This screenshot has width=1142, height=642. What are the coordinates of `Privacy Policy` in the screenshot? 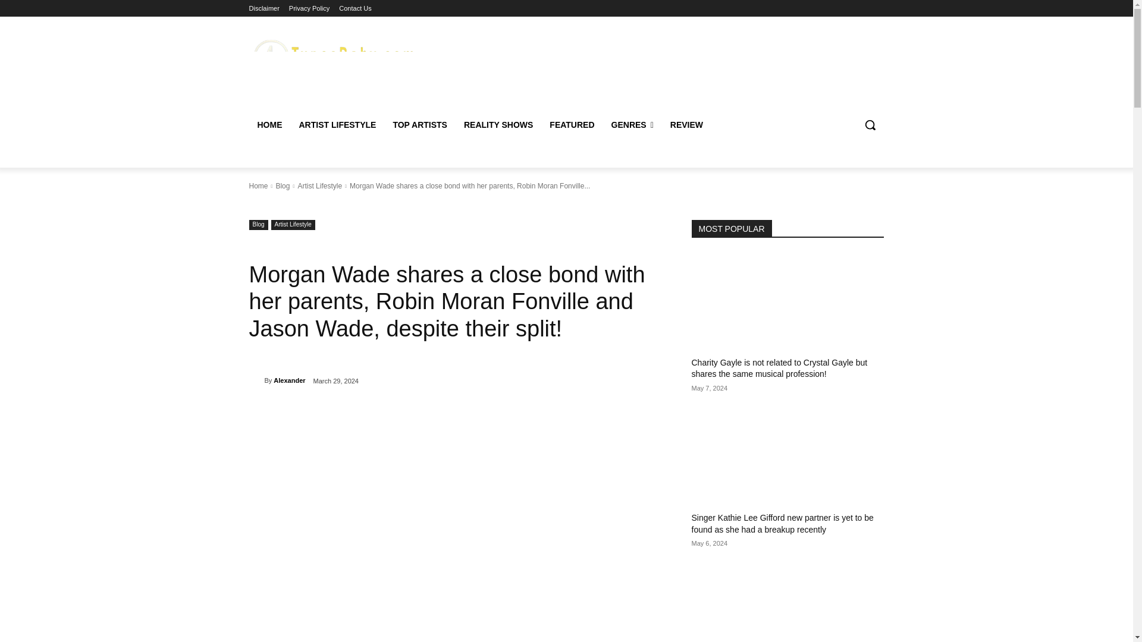 It's located at (309, 8).